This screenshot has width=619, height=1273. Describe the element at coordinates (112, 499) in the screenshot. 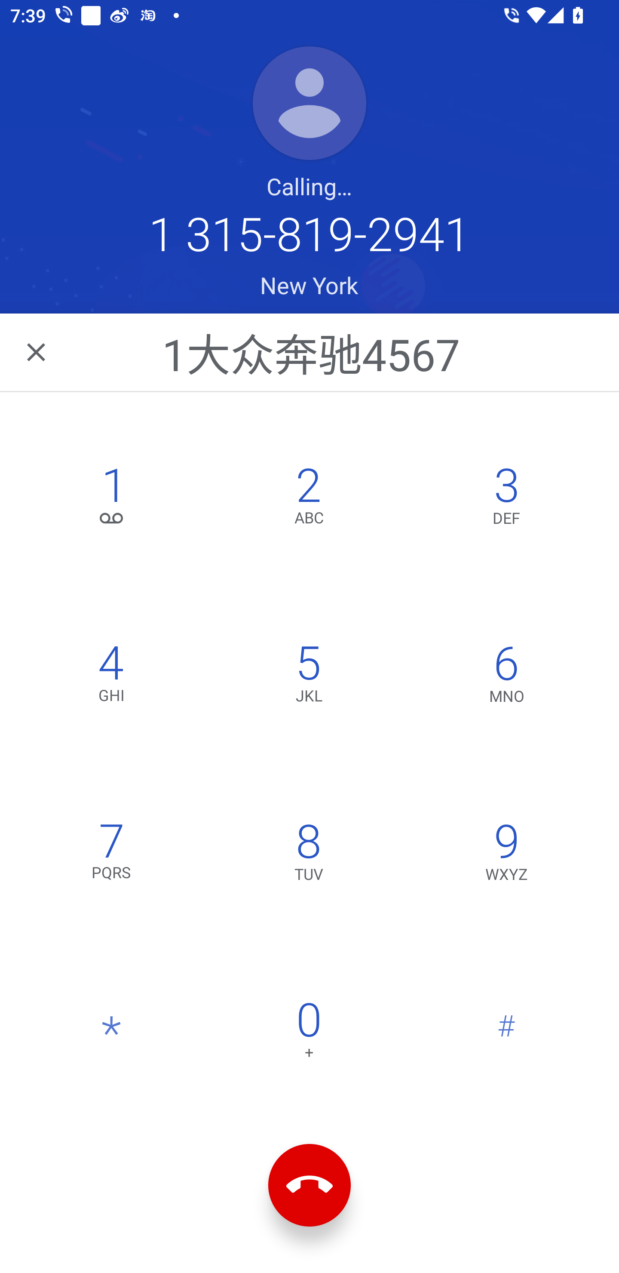

I see `1, 1` at that location.